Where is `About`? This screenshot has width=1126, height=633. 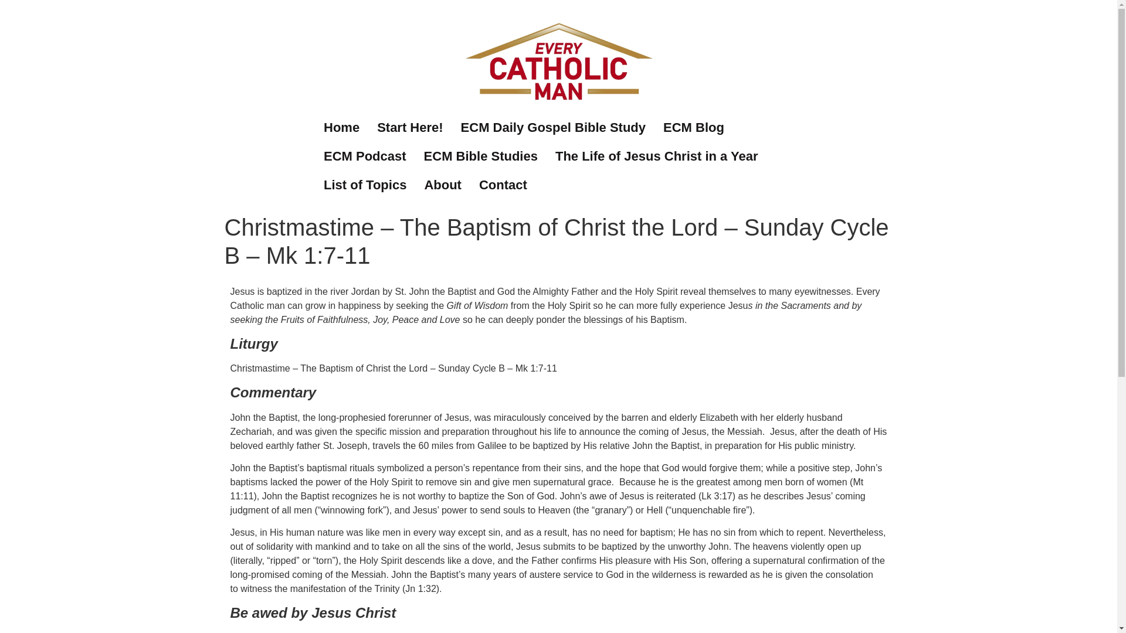
About is located at coordinates (443, 185).